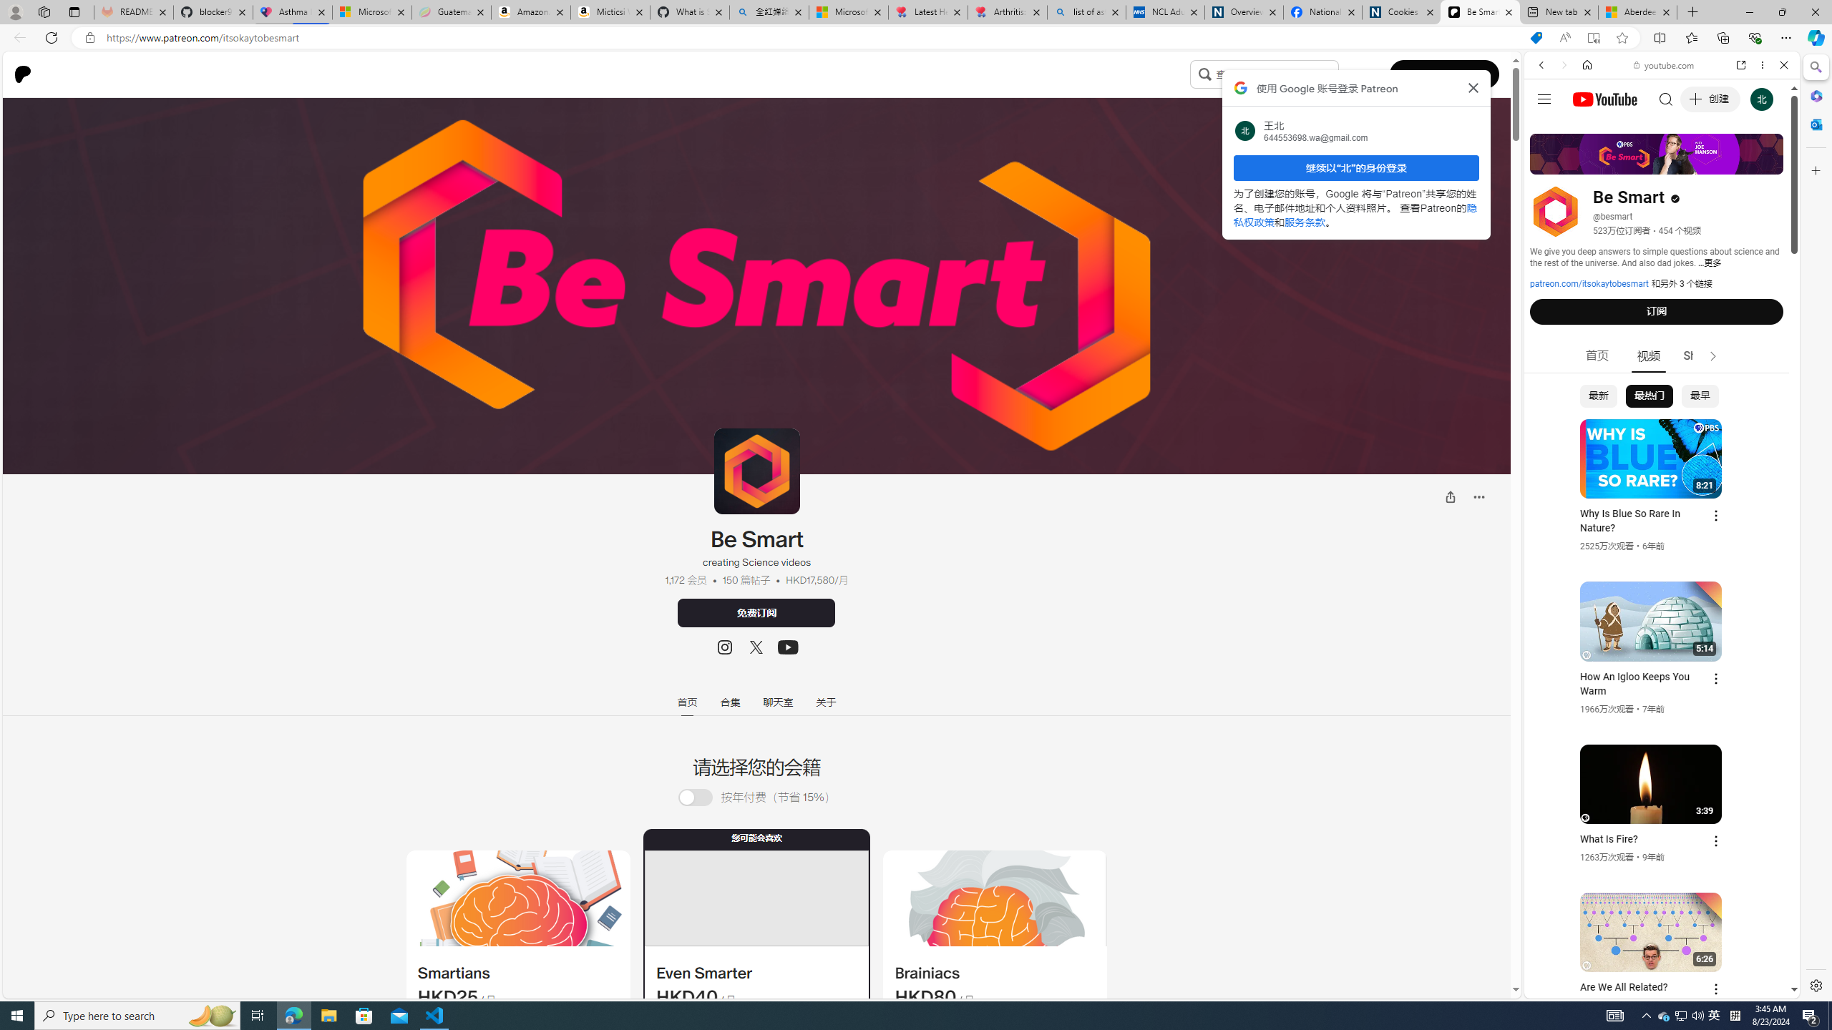 The height and width of the screenshot is (1030, 1832). I want to click on Class: Bz112c Bz112c-r9oPif, so click(1474, 87).